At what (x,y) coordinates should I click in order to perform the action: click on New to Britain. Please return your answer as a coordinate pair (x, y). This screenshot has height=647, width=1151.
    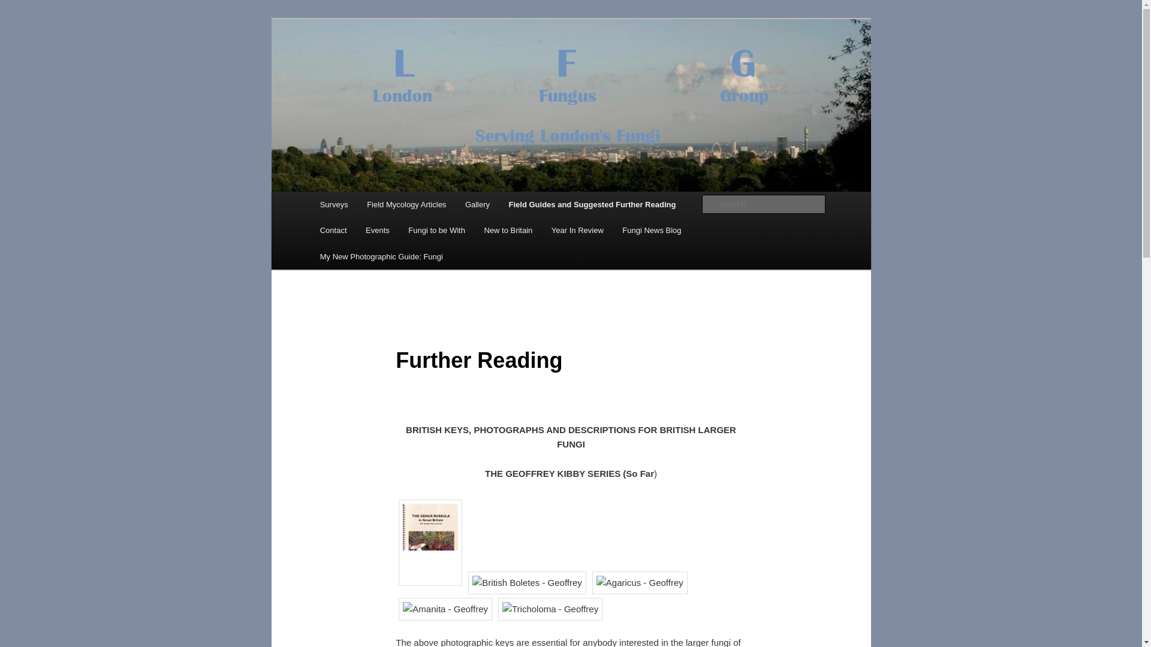
    Looking at the image, I should click on (508, 230).